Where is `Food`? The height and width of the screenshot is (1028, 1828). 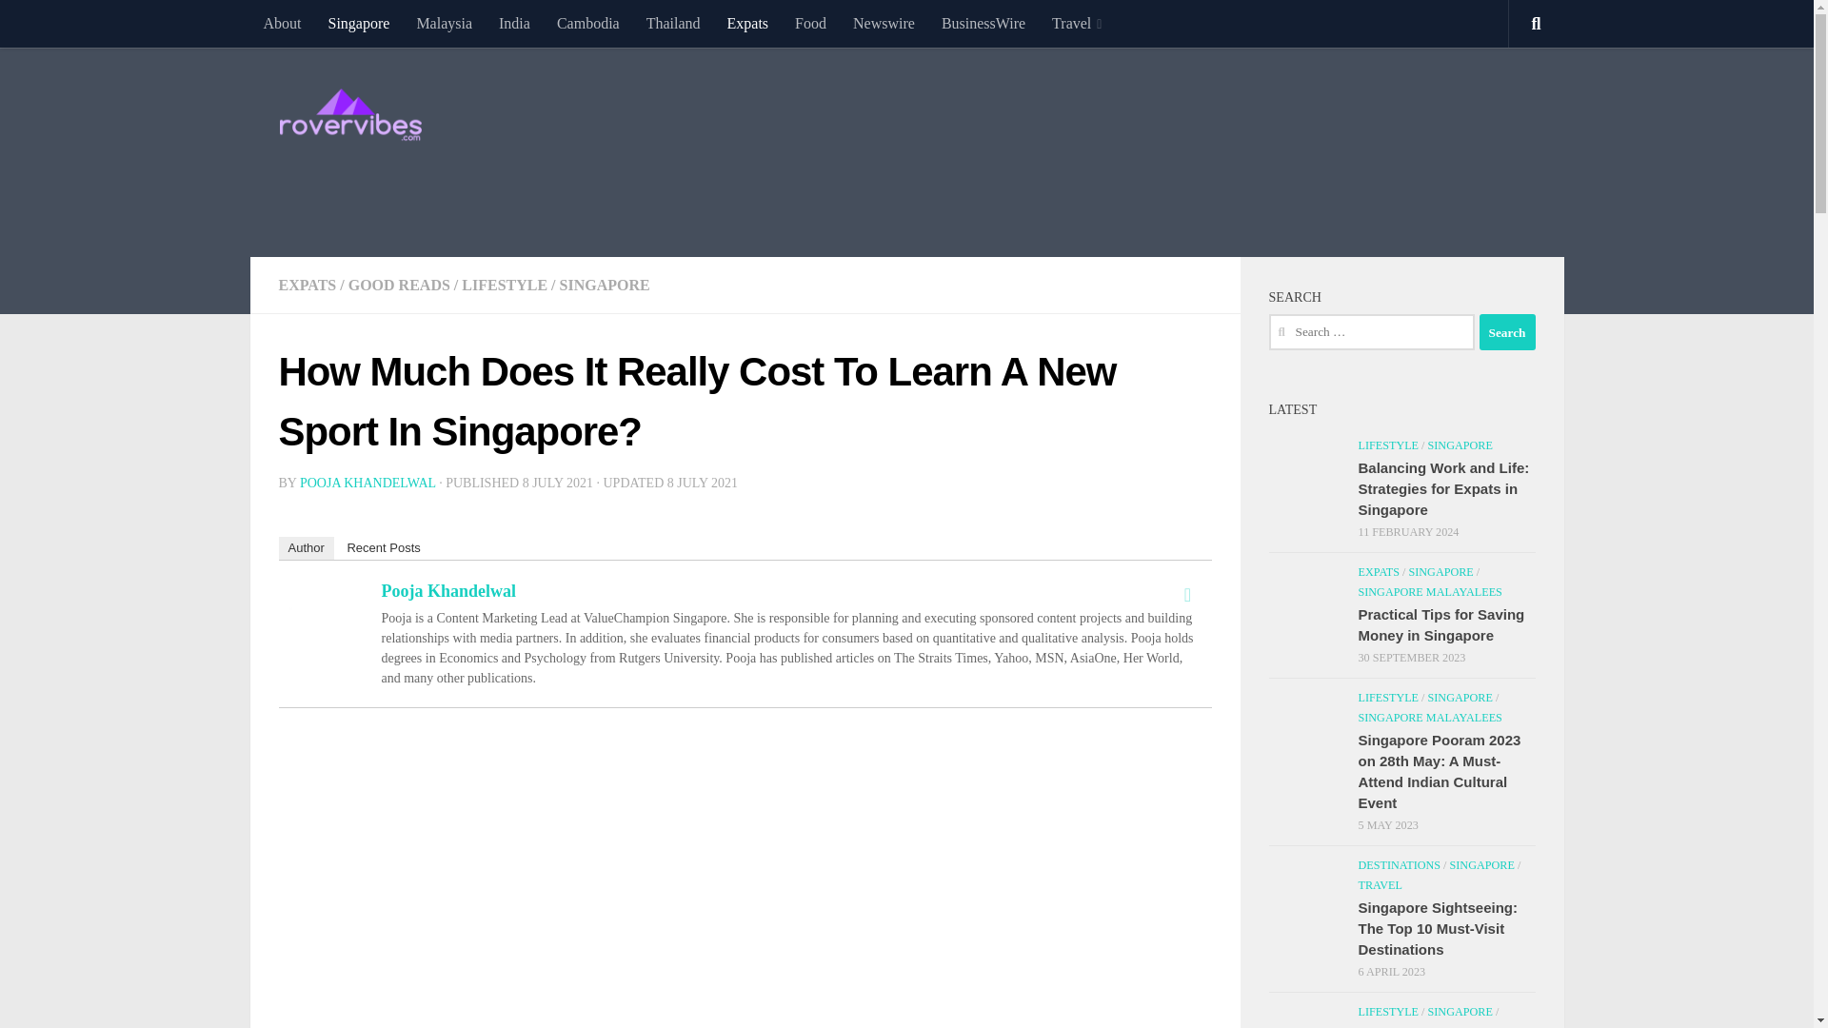 Food is located at coordinates (810, 23).